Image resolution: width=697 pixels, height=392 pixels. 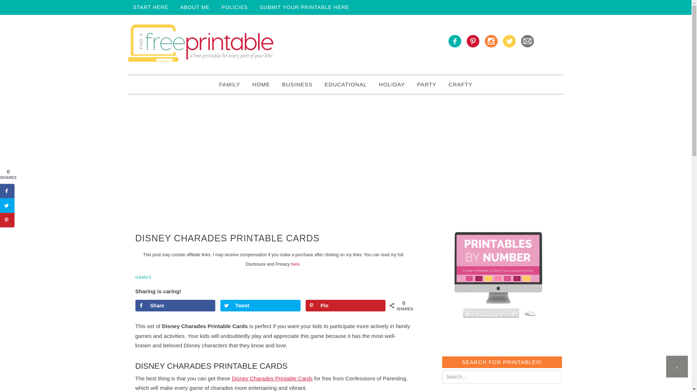 I want to click on SUBMIT YOUR PRINTABLE HERE, so click(x=304, y=7).